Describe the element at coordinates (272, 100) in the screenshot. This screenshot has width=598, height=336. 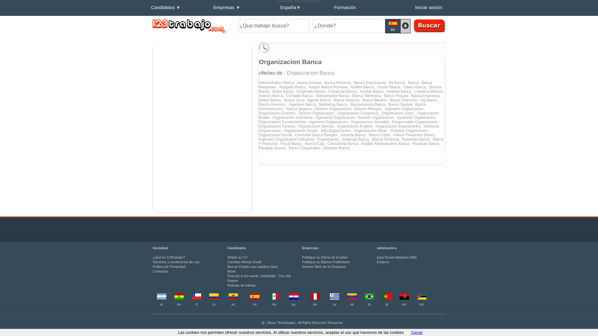
I see `Select Banca, ` at that location.